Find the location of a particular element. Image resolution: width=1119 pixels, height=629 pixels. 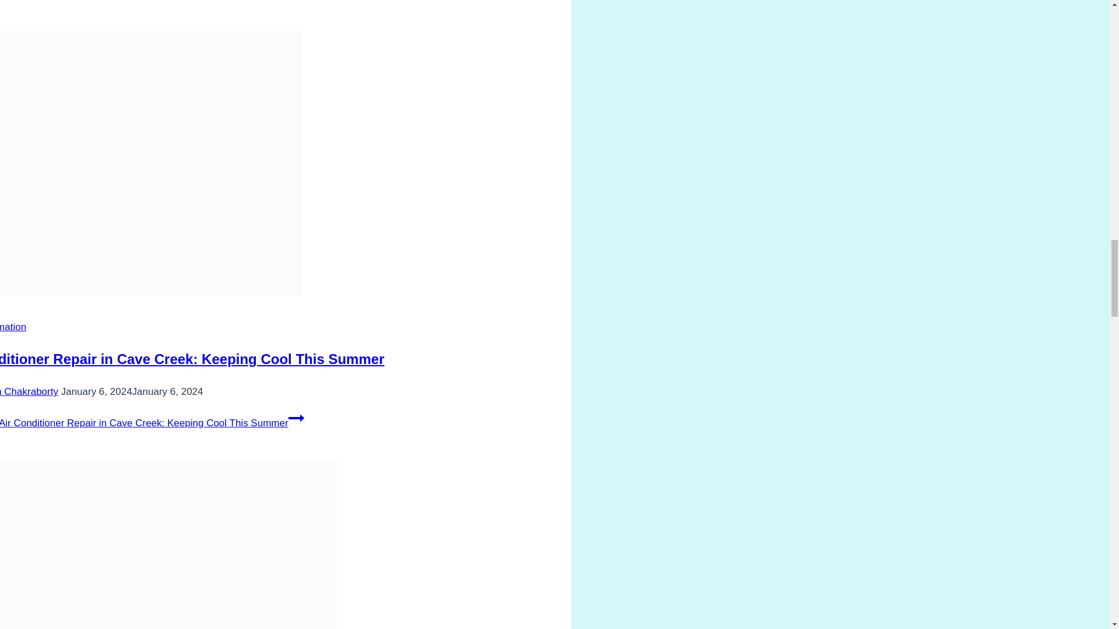

Continue is located at coordinates (296, 418).